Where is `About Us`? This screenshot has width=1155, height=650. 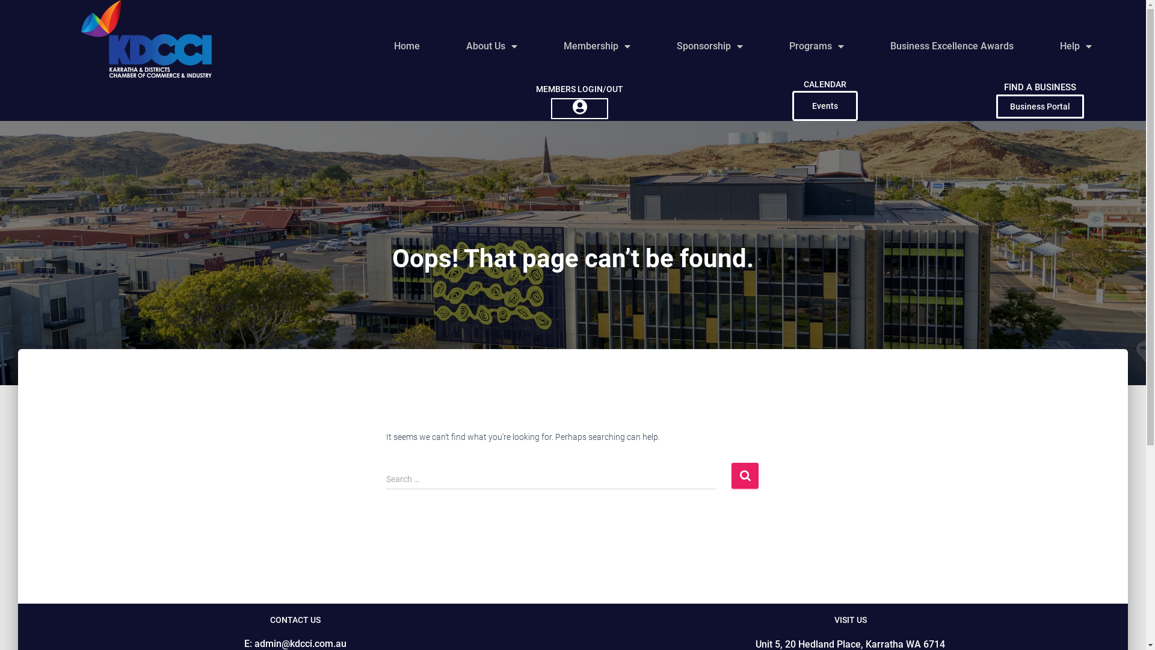 About Us is located at coordinates (492, 46).